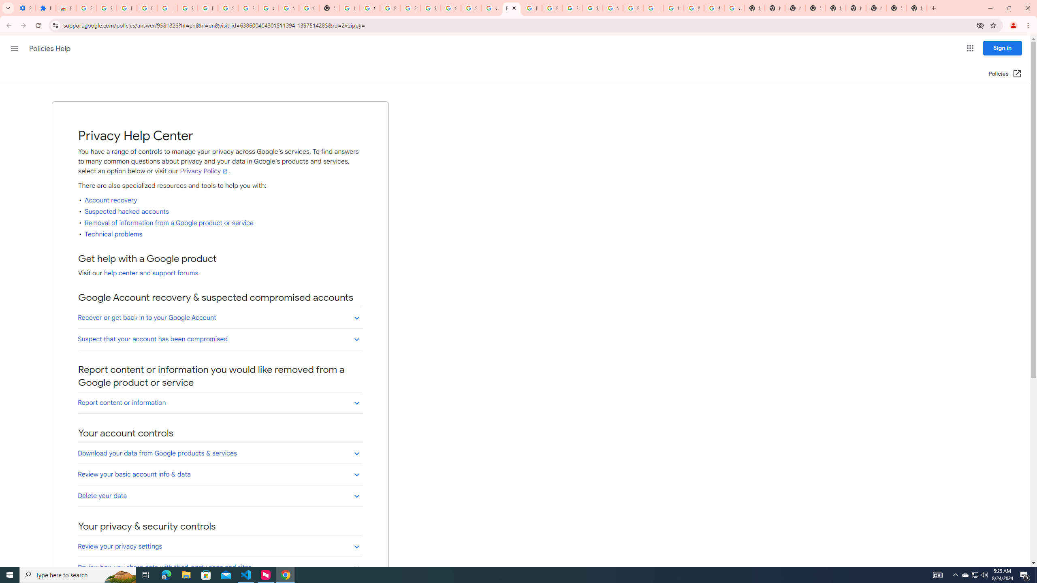 The image size is (1037, 583). I want to click on Recover or get back in to your Google Account, so click(220, 317).